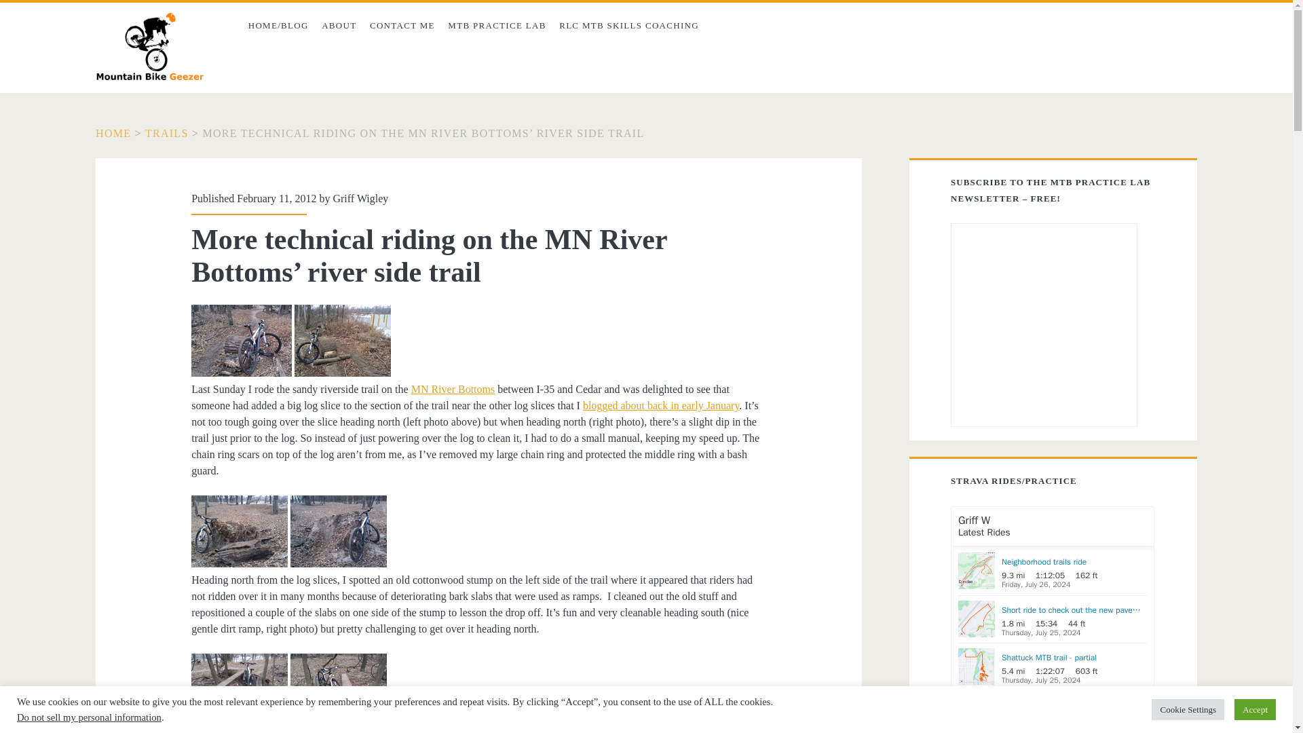 Image resolution: width=1303 pixels, height=733 pixels. What do you see at coordinates (628, 26) in the screenshot?
I see `RLC MTB SKILLS COACHING` at bounding box center [628, 26].